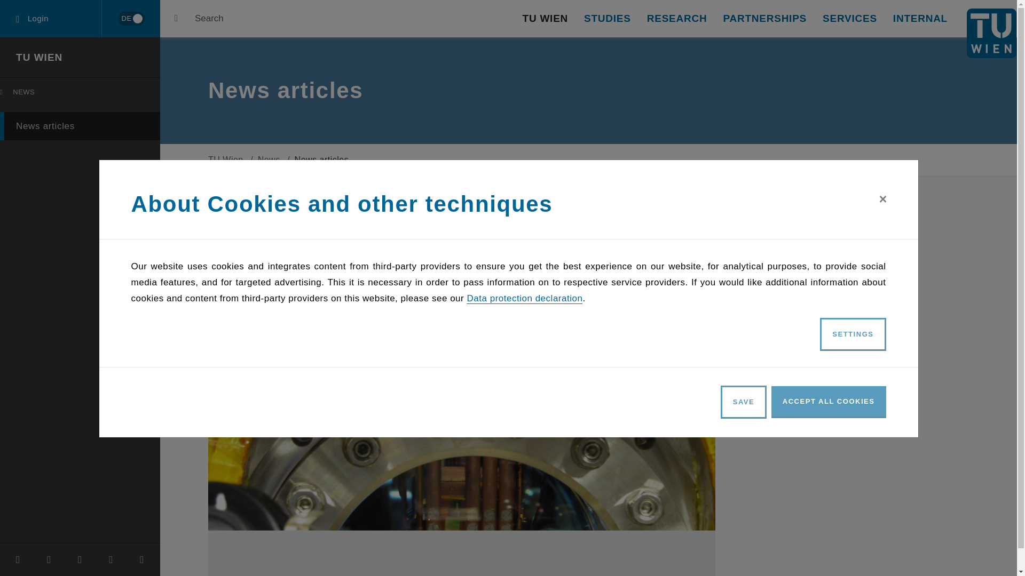 The image size is (1025, 576). What do you see at coordinates (545, 19) in the screenshot?
I see `Wechseln zu Deutsch` at bounding box center [545, 19].